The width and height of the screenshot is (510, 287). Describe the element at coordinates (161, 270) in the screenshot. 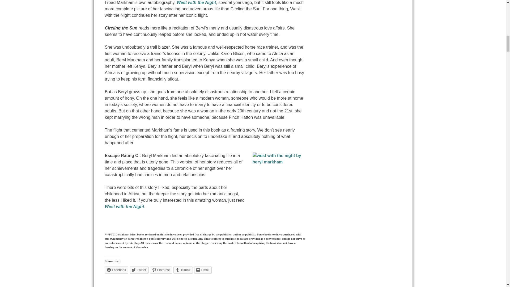

I see `Click to share on Pinterest` at that location.